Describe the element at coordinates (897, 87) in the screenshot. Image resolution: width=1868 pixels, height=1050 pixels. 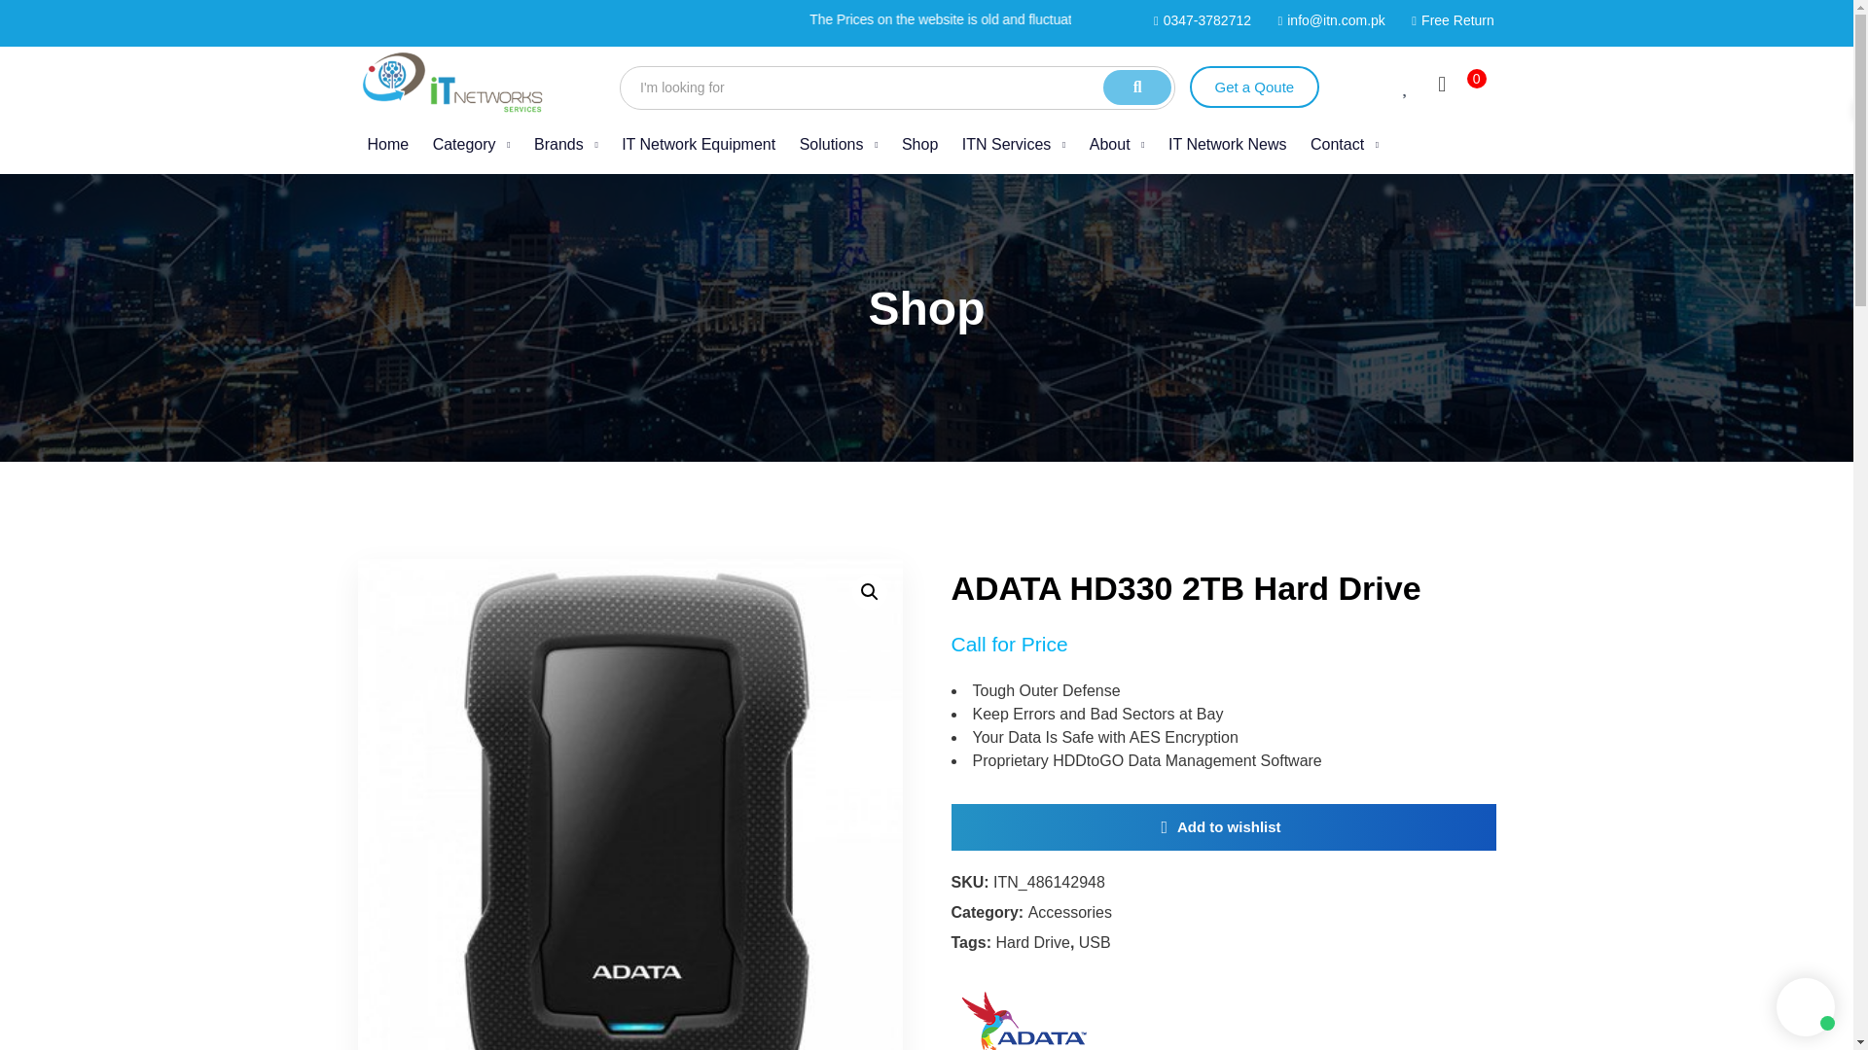
I see `Search` at that location.